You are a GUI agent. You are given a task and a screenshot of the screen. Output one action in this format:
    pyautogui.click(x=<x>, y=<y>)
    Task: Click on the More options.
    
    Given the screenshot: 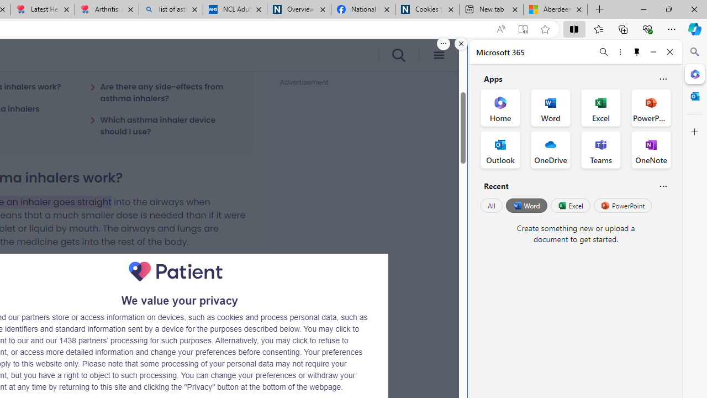 What is the action you would take?
    pyautogui.click(x=444, y=44)
    